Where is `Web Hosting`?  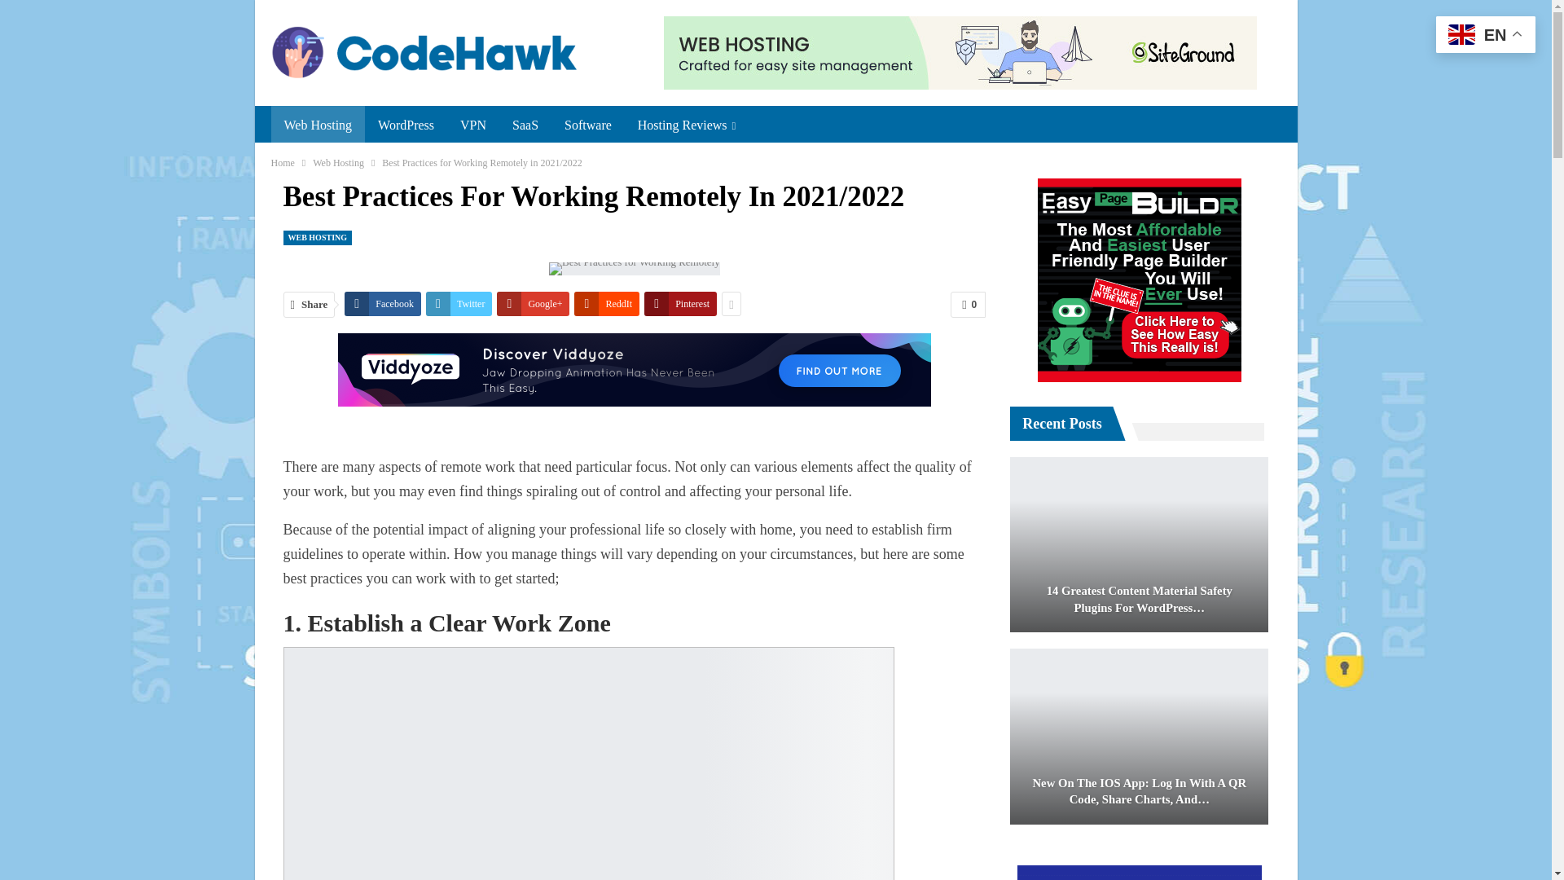 Web Hosting is located at coordinates (339, 163).